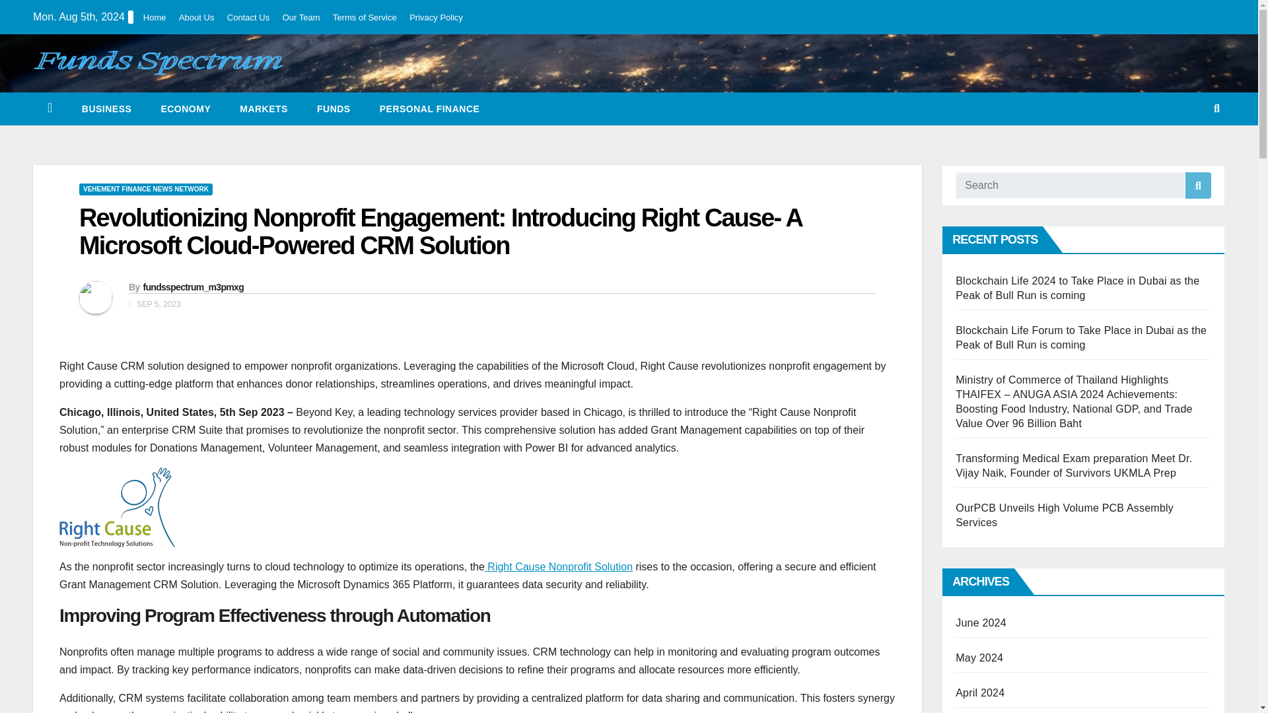 The width and height of the screenshot is (1268, 713). What do you see at coordinates (196, 17) in the screenshot?
I see `About Us` at bounding box center [196, 17].